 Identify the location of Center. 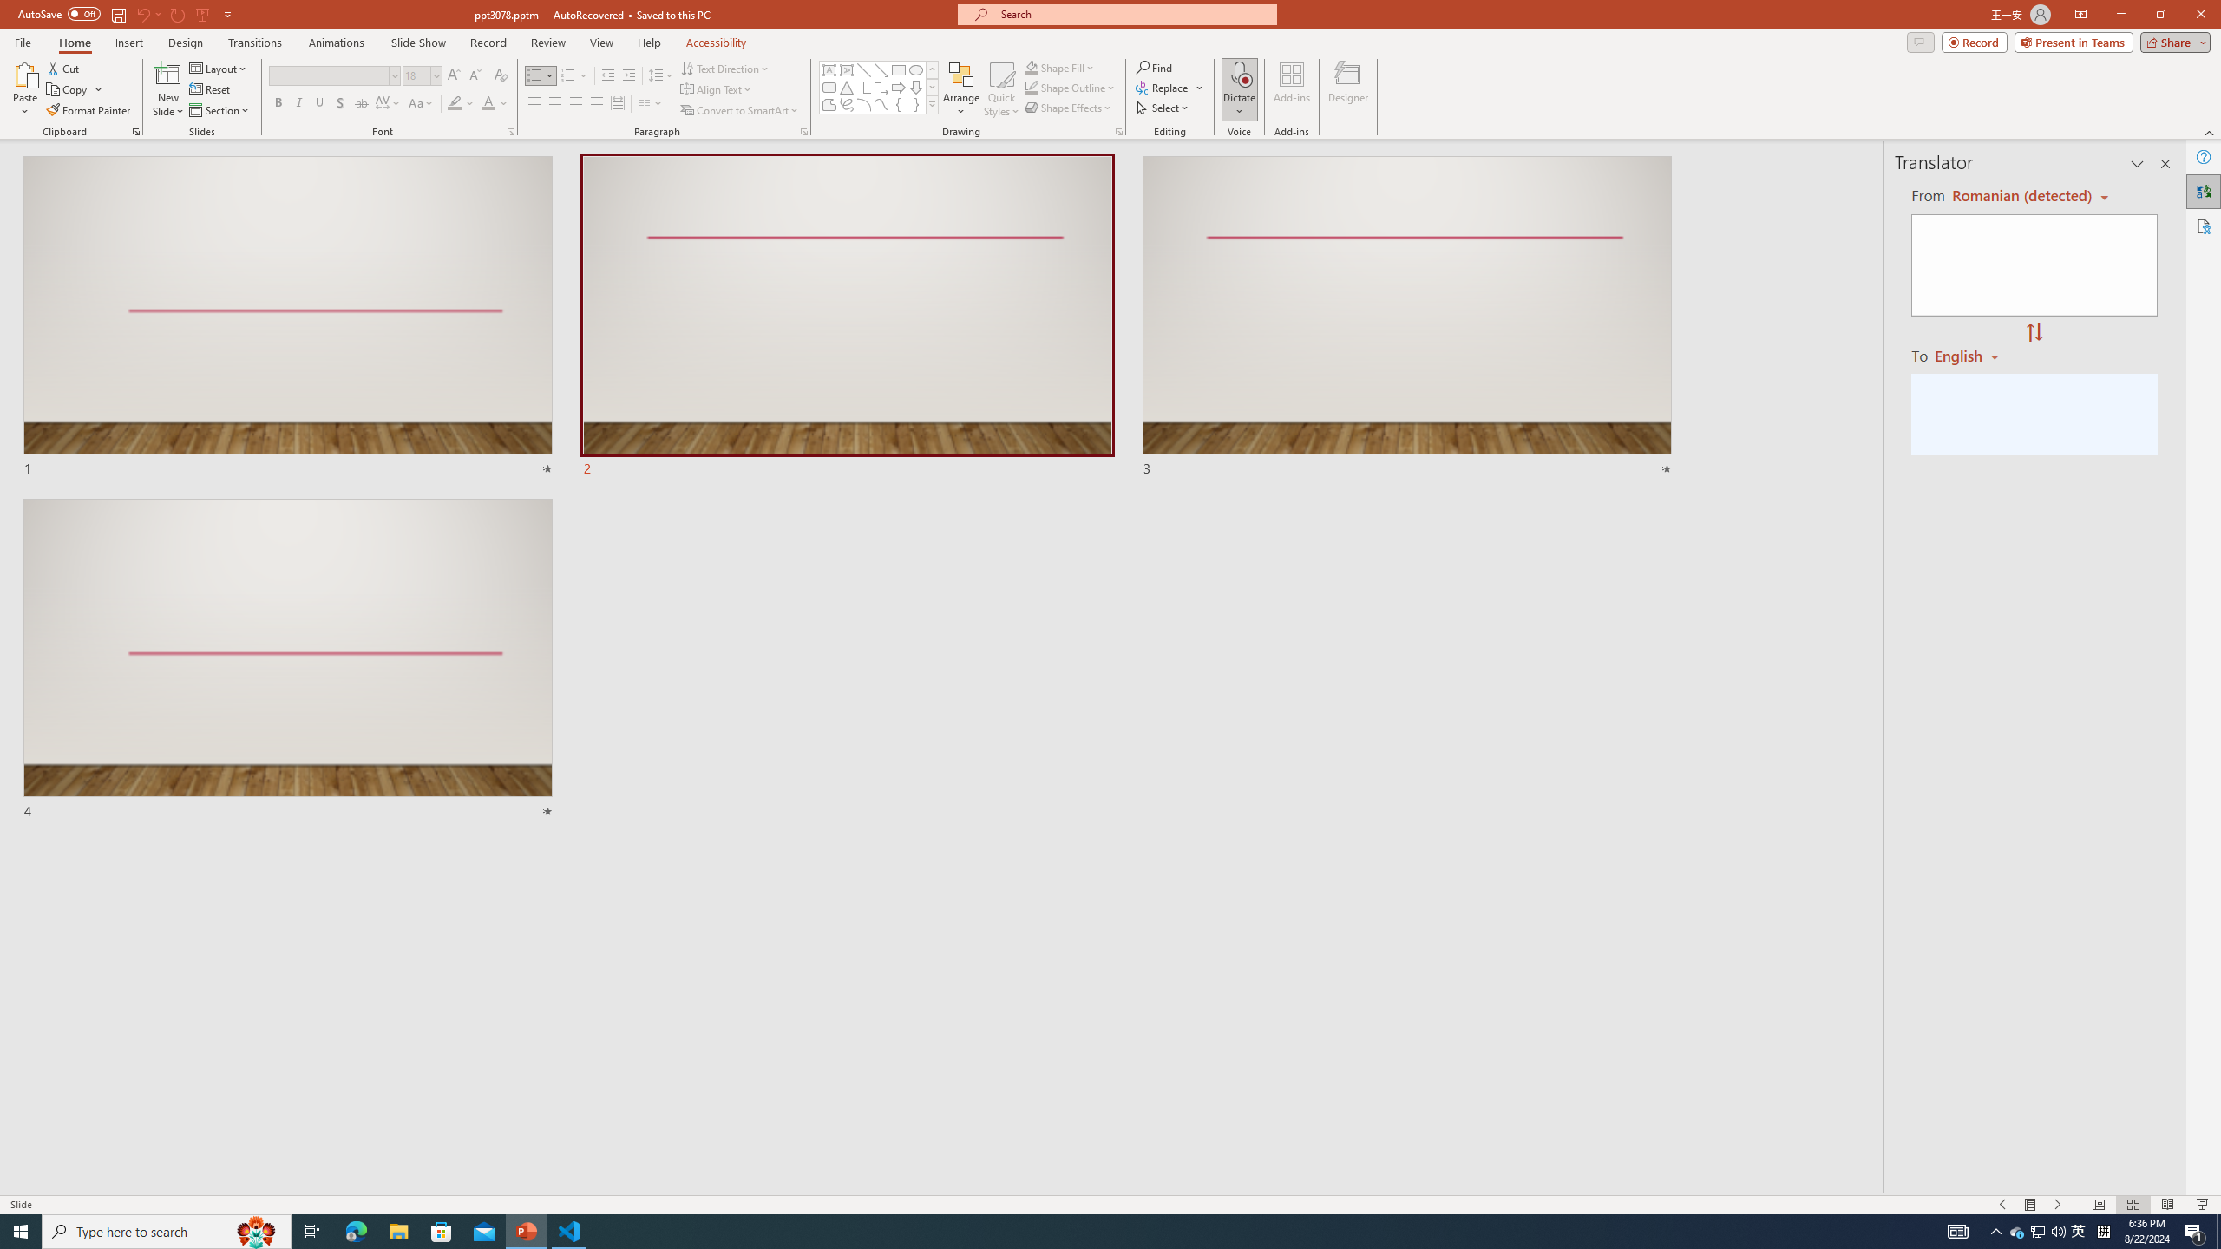
(555, 104).